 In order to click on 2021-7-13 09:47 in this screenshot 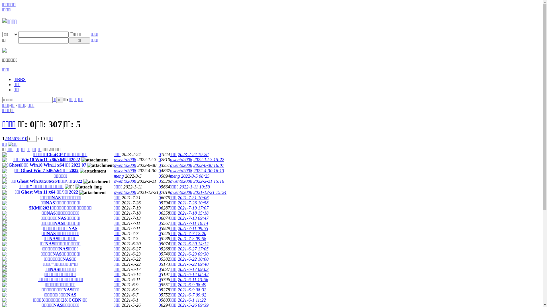, I will do `click(193, 218)`.